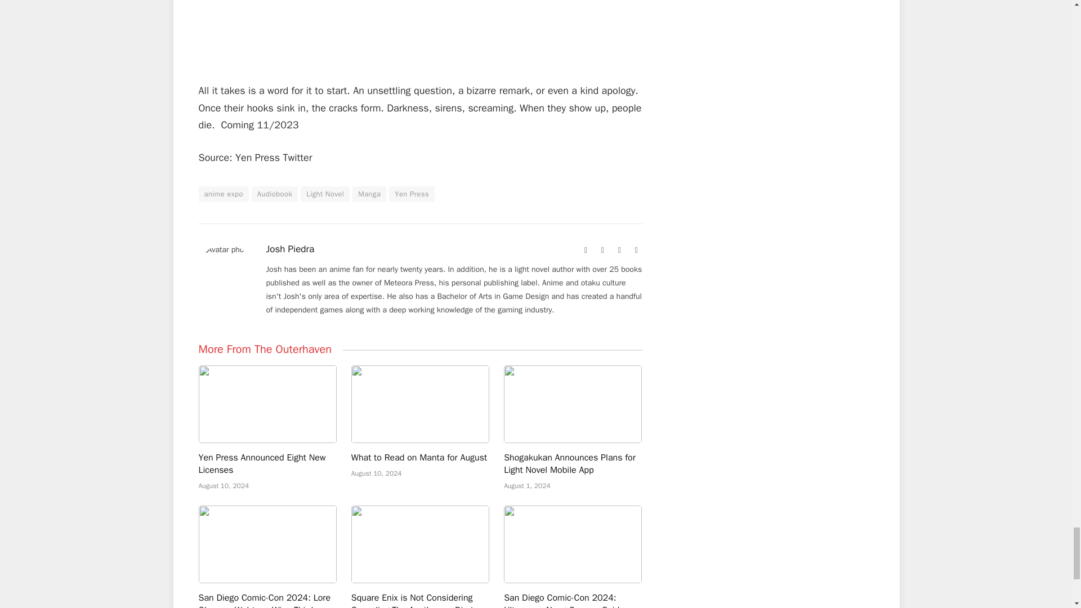 The height and width of the screenshot is (608, 1081). What do you see at coordinates (267, 404) in the screenshot?
I see `Yen Press Announced Eight New Licenses` at bounding box center [267, 404].